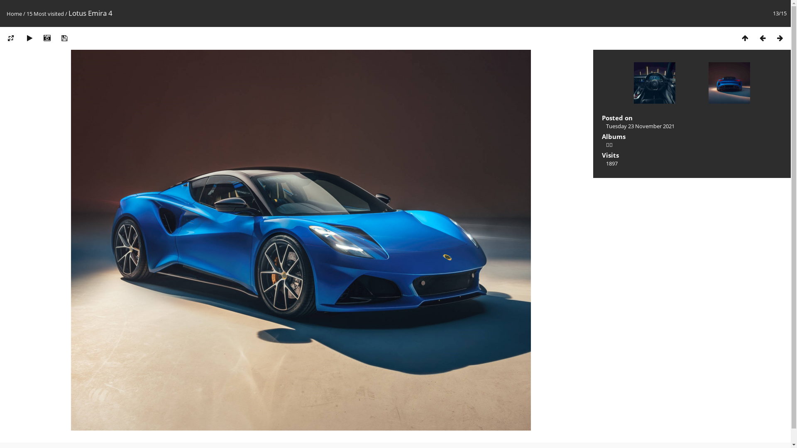 The image size is (797, 448). Describe the element at coordinates (729, 84) in the screenshot. I see `Next : Lotus Emira 5` at that location.